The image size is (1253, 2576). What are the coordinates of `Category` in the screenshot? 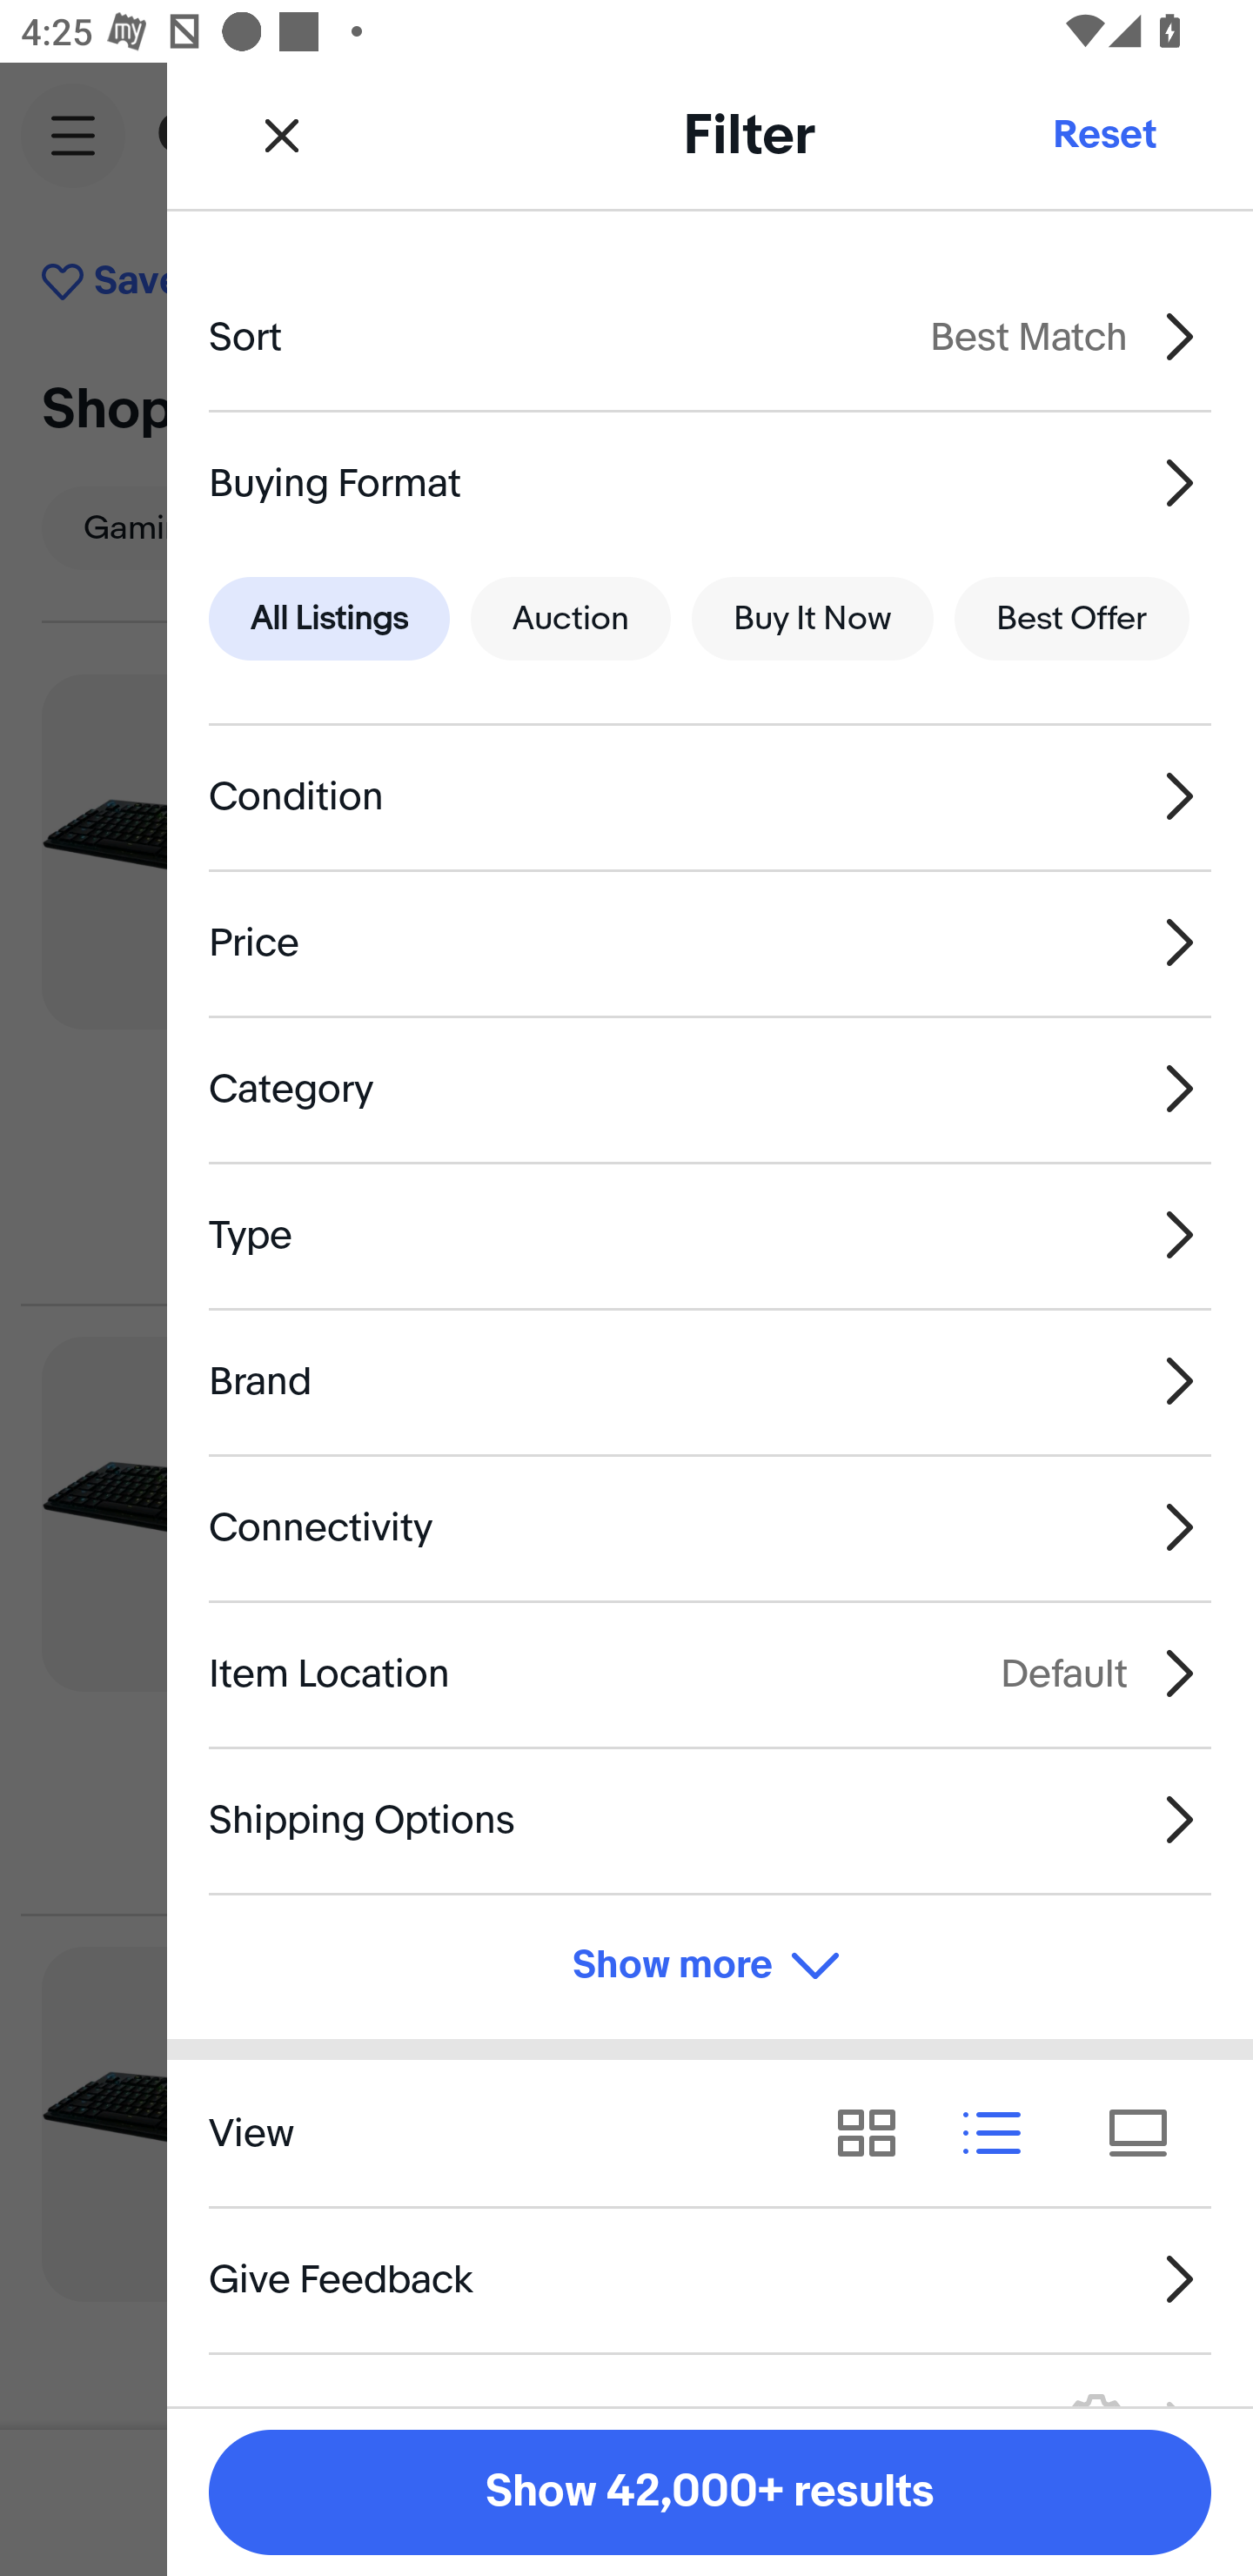 It's located at (710, 1088).